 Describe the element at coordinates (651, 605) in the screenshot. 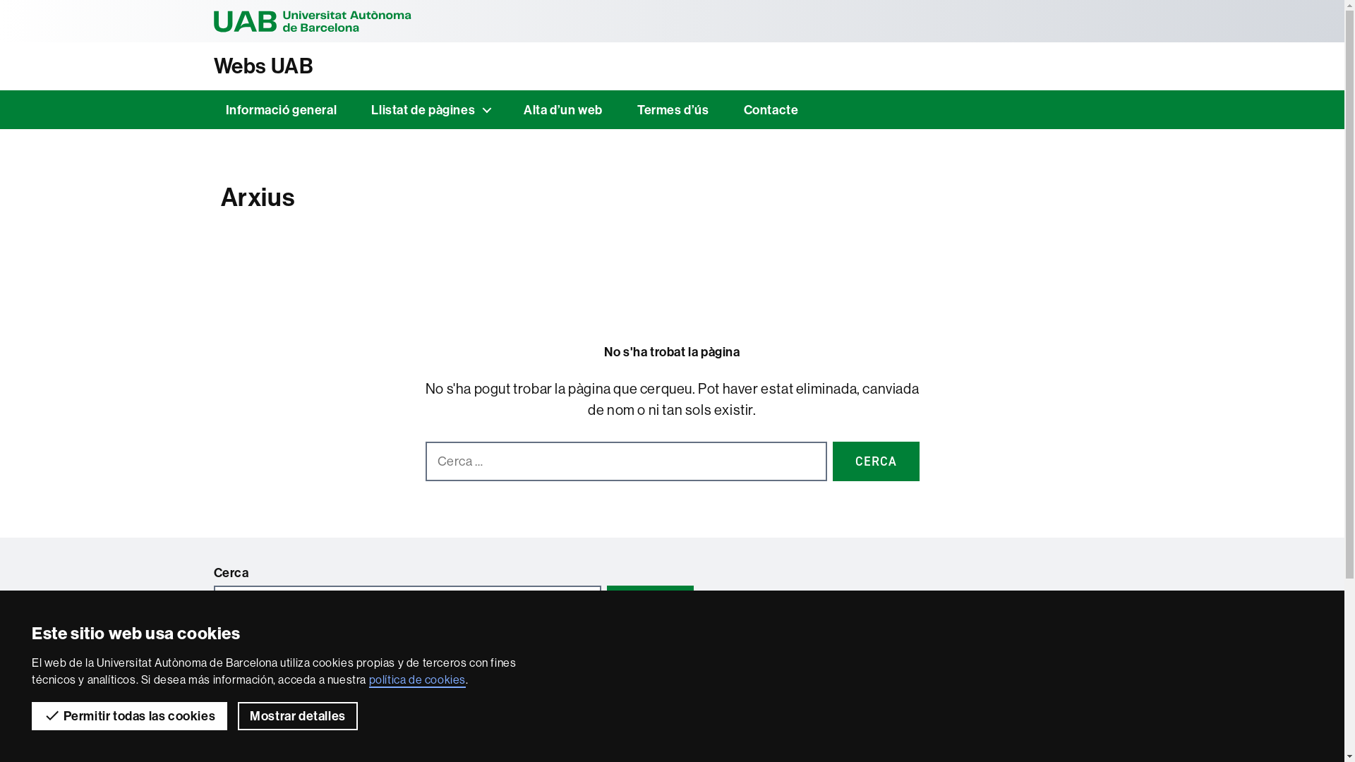

I see `CERCA` at that location.